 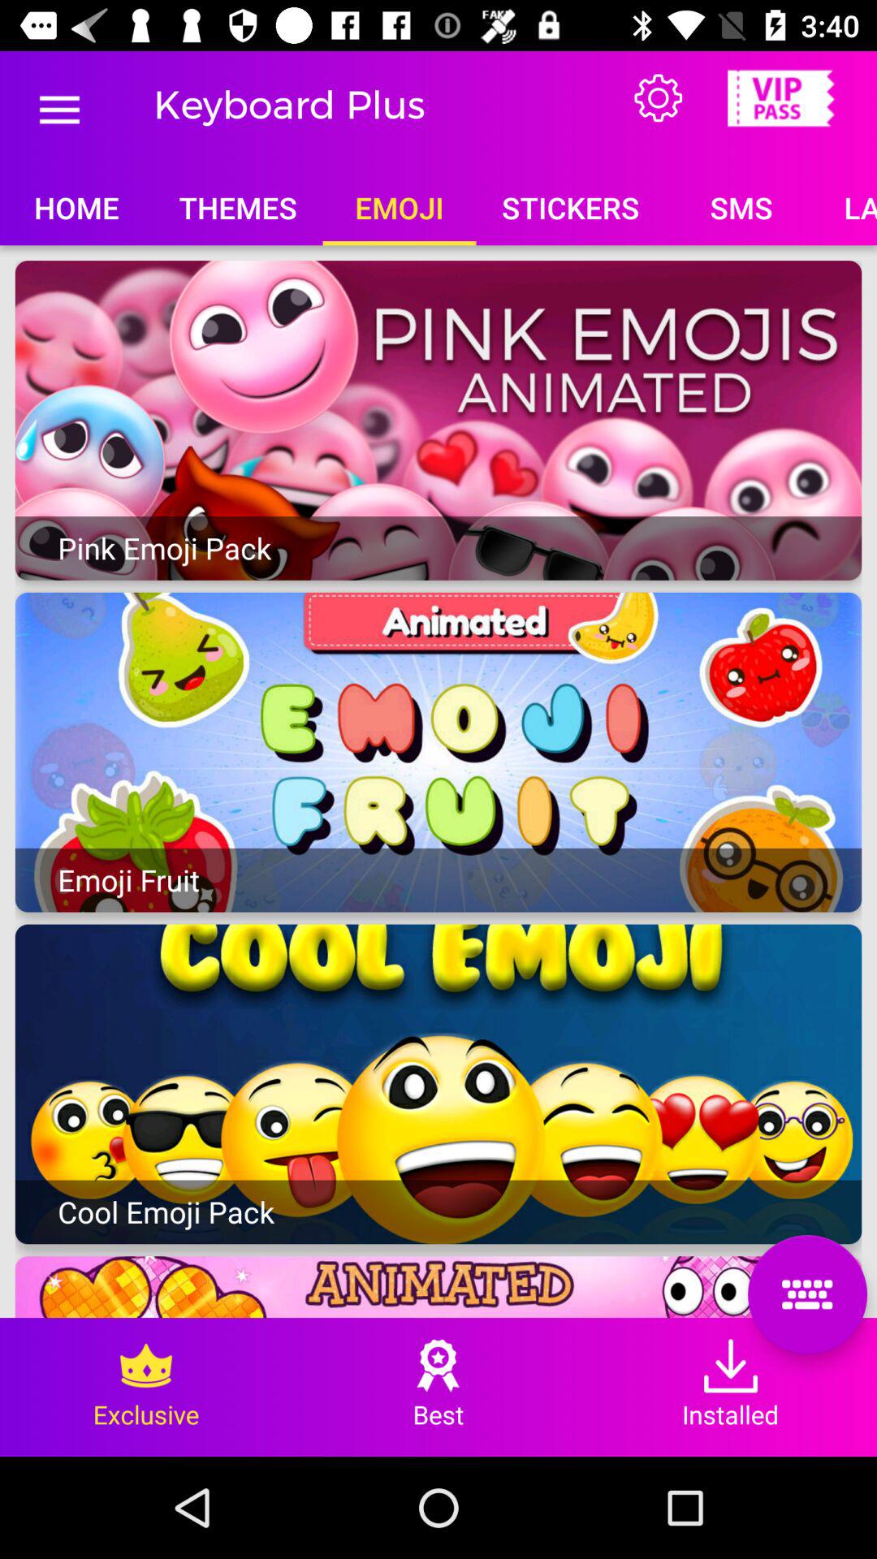 I want to click on go to the icon which is just above the best, so click(x=438, y=1366).